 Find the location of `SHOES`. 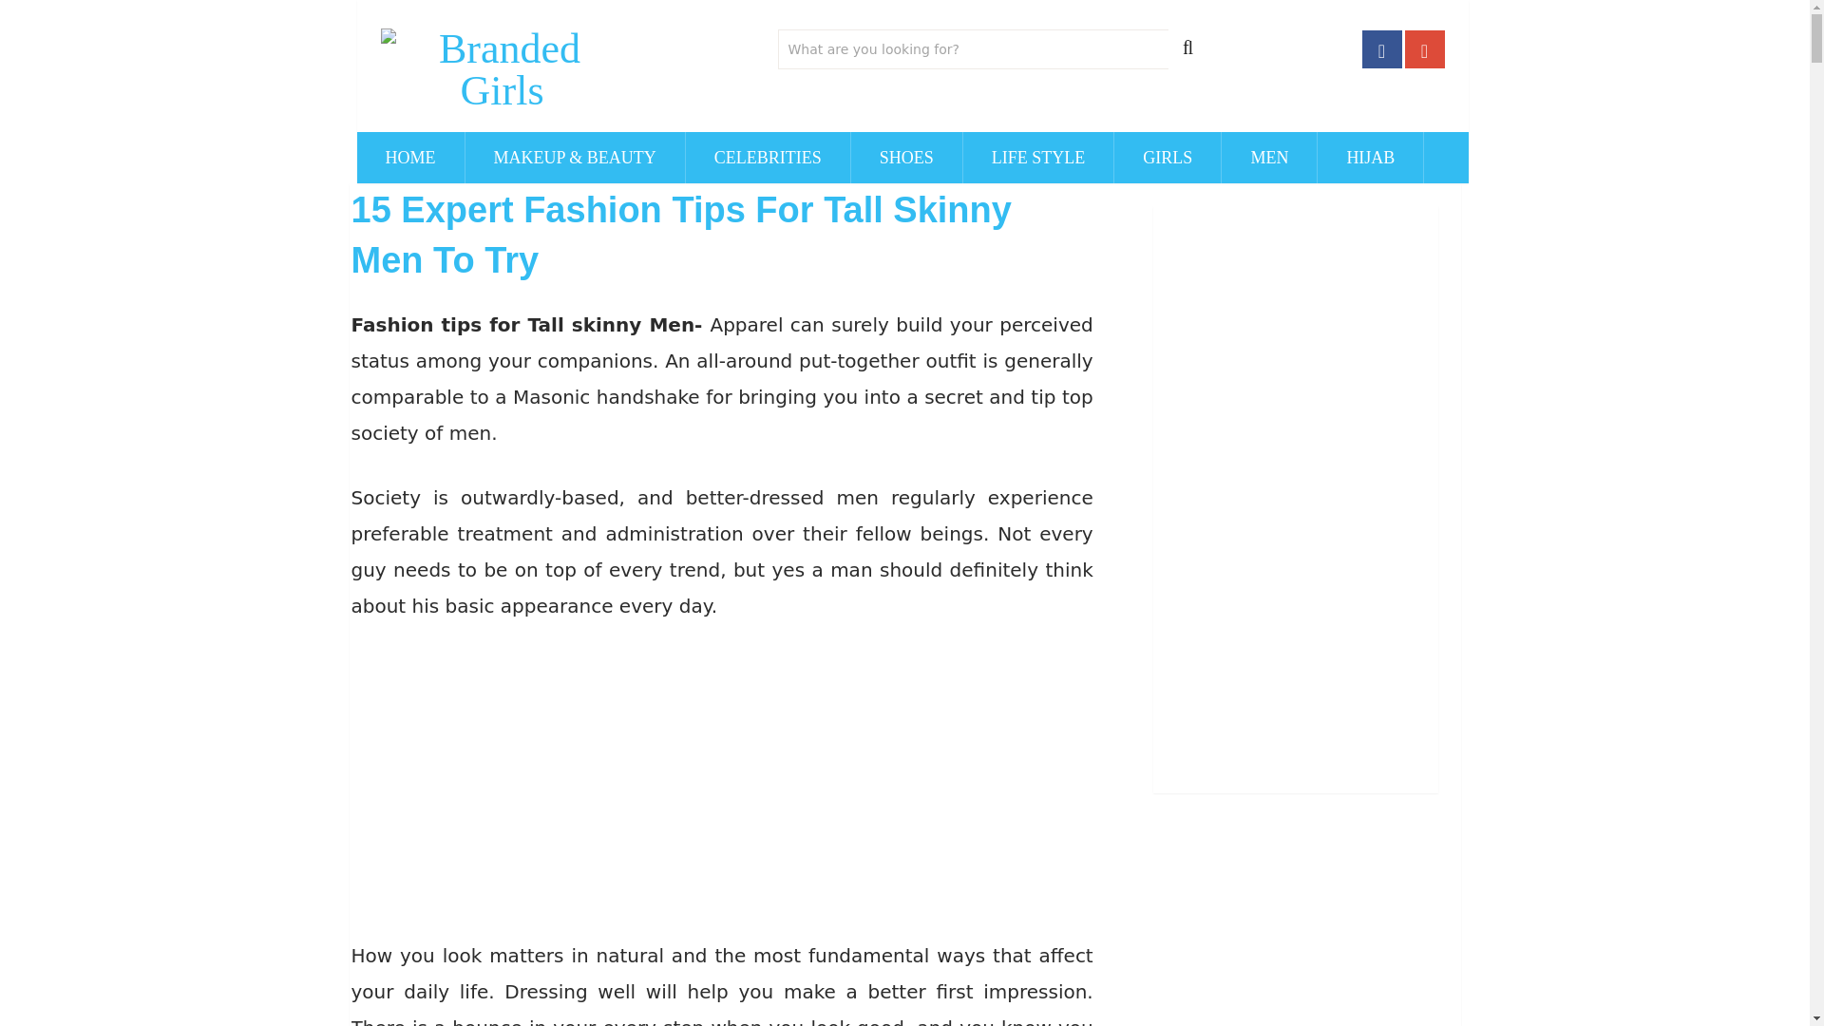

SHOES is located at coordinates (906, 158).